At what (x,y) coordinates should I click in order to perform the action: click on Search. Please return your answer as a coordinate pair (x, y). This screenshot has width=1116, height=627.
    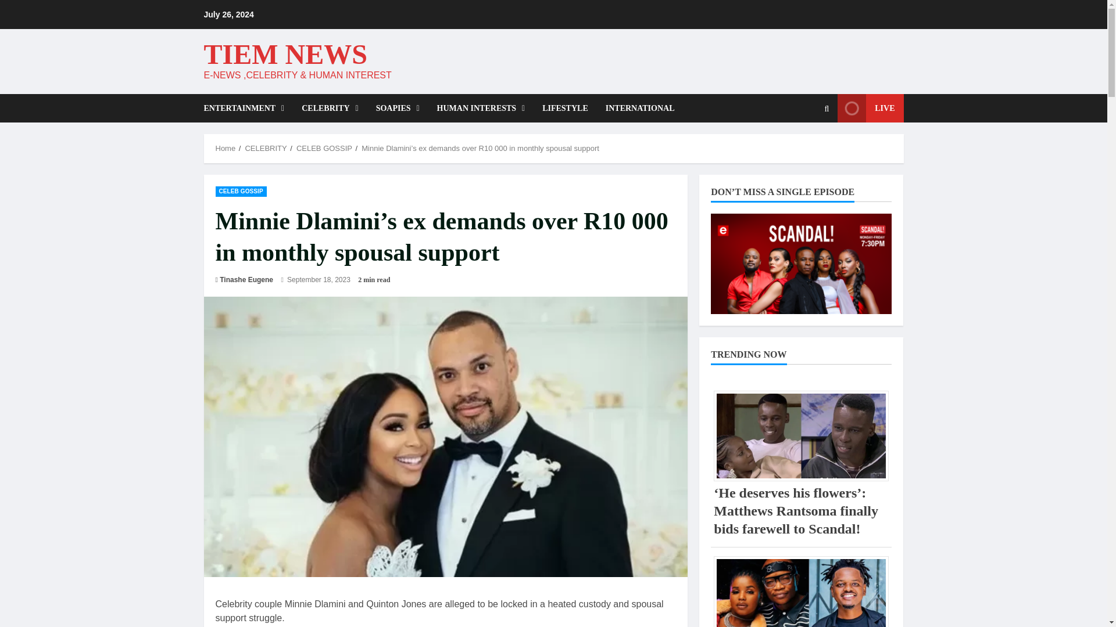
    Looking at the image, I should click on (799, 148).